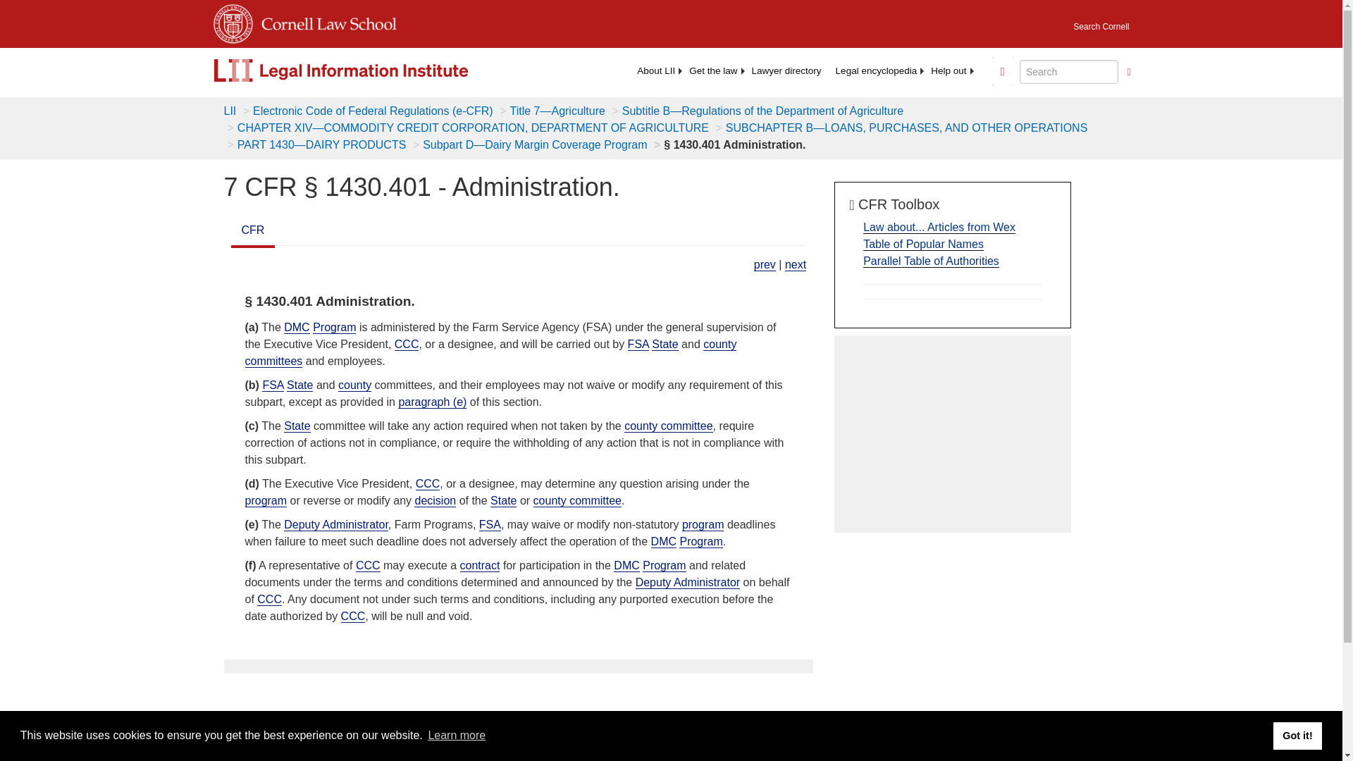  I want to click on Get the law, so click(713, 70).